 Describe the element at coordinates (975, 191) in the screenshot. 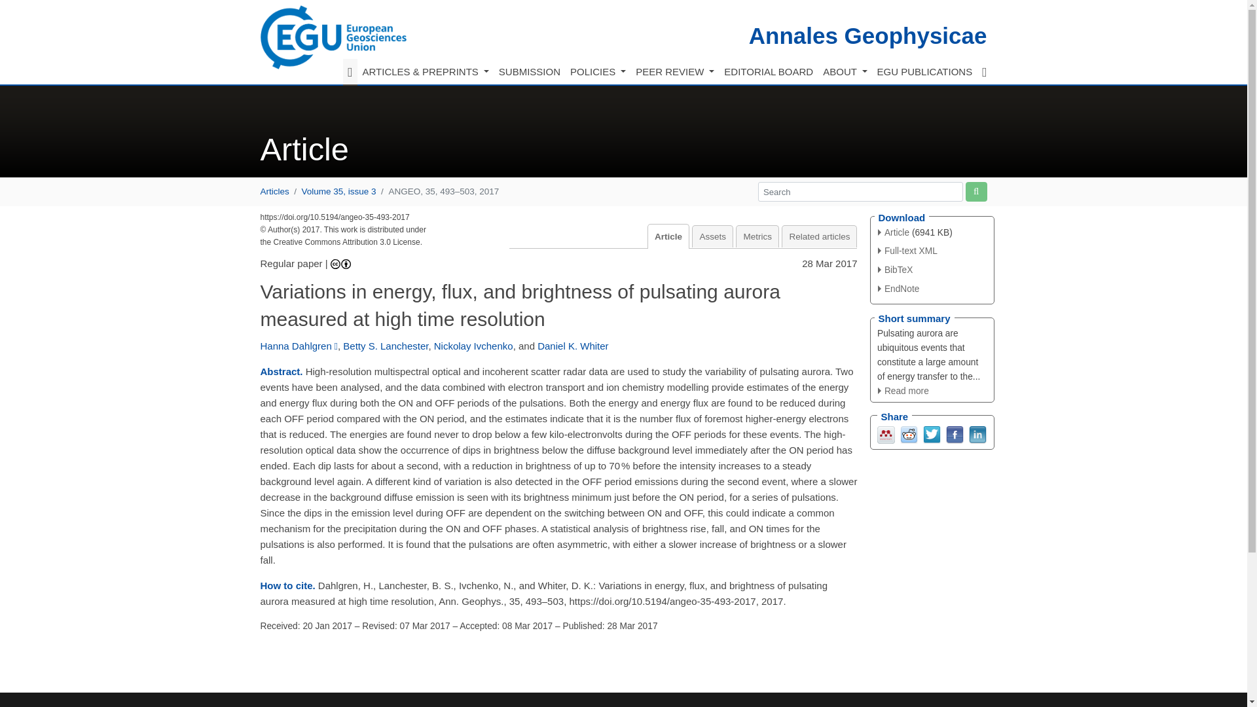

I see `Start site search` at that location.